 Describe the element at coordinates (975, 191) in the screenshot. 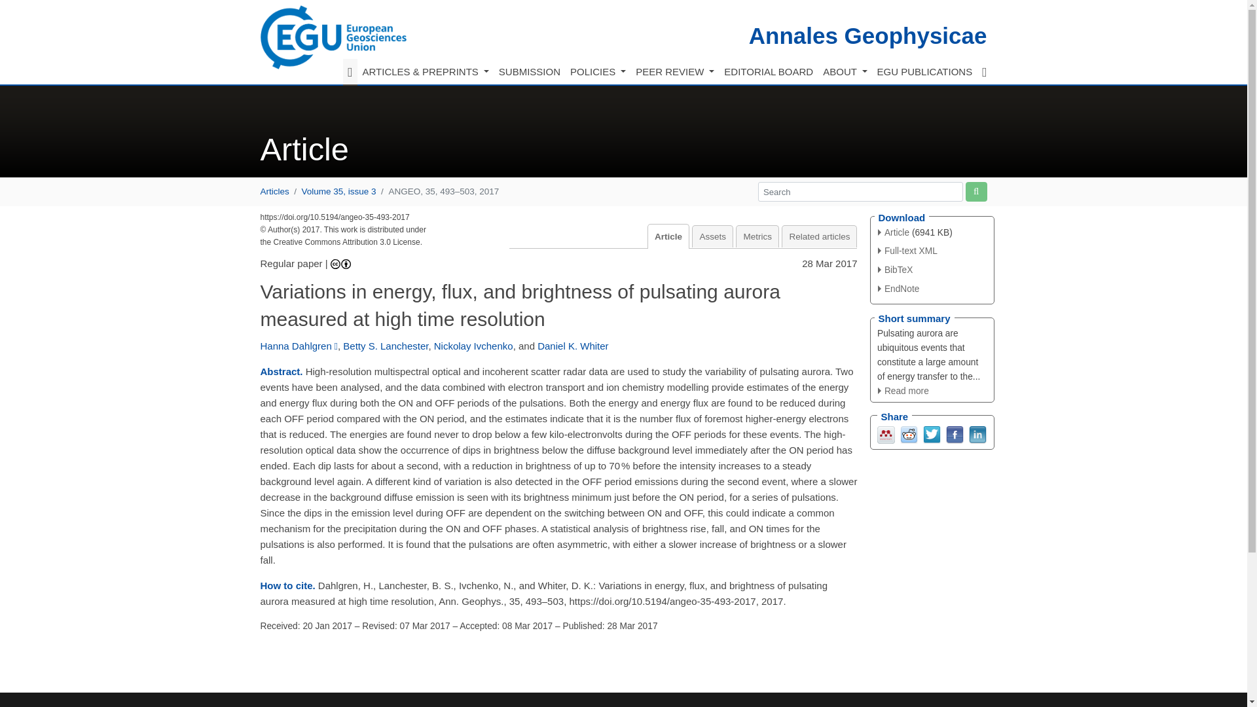

I see `Start site search` at that location.